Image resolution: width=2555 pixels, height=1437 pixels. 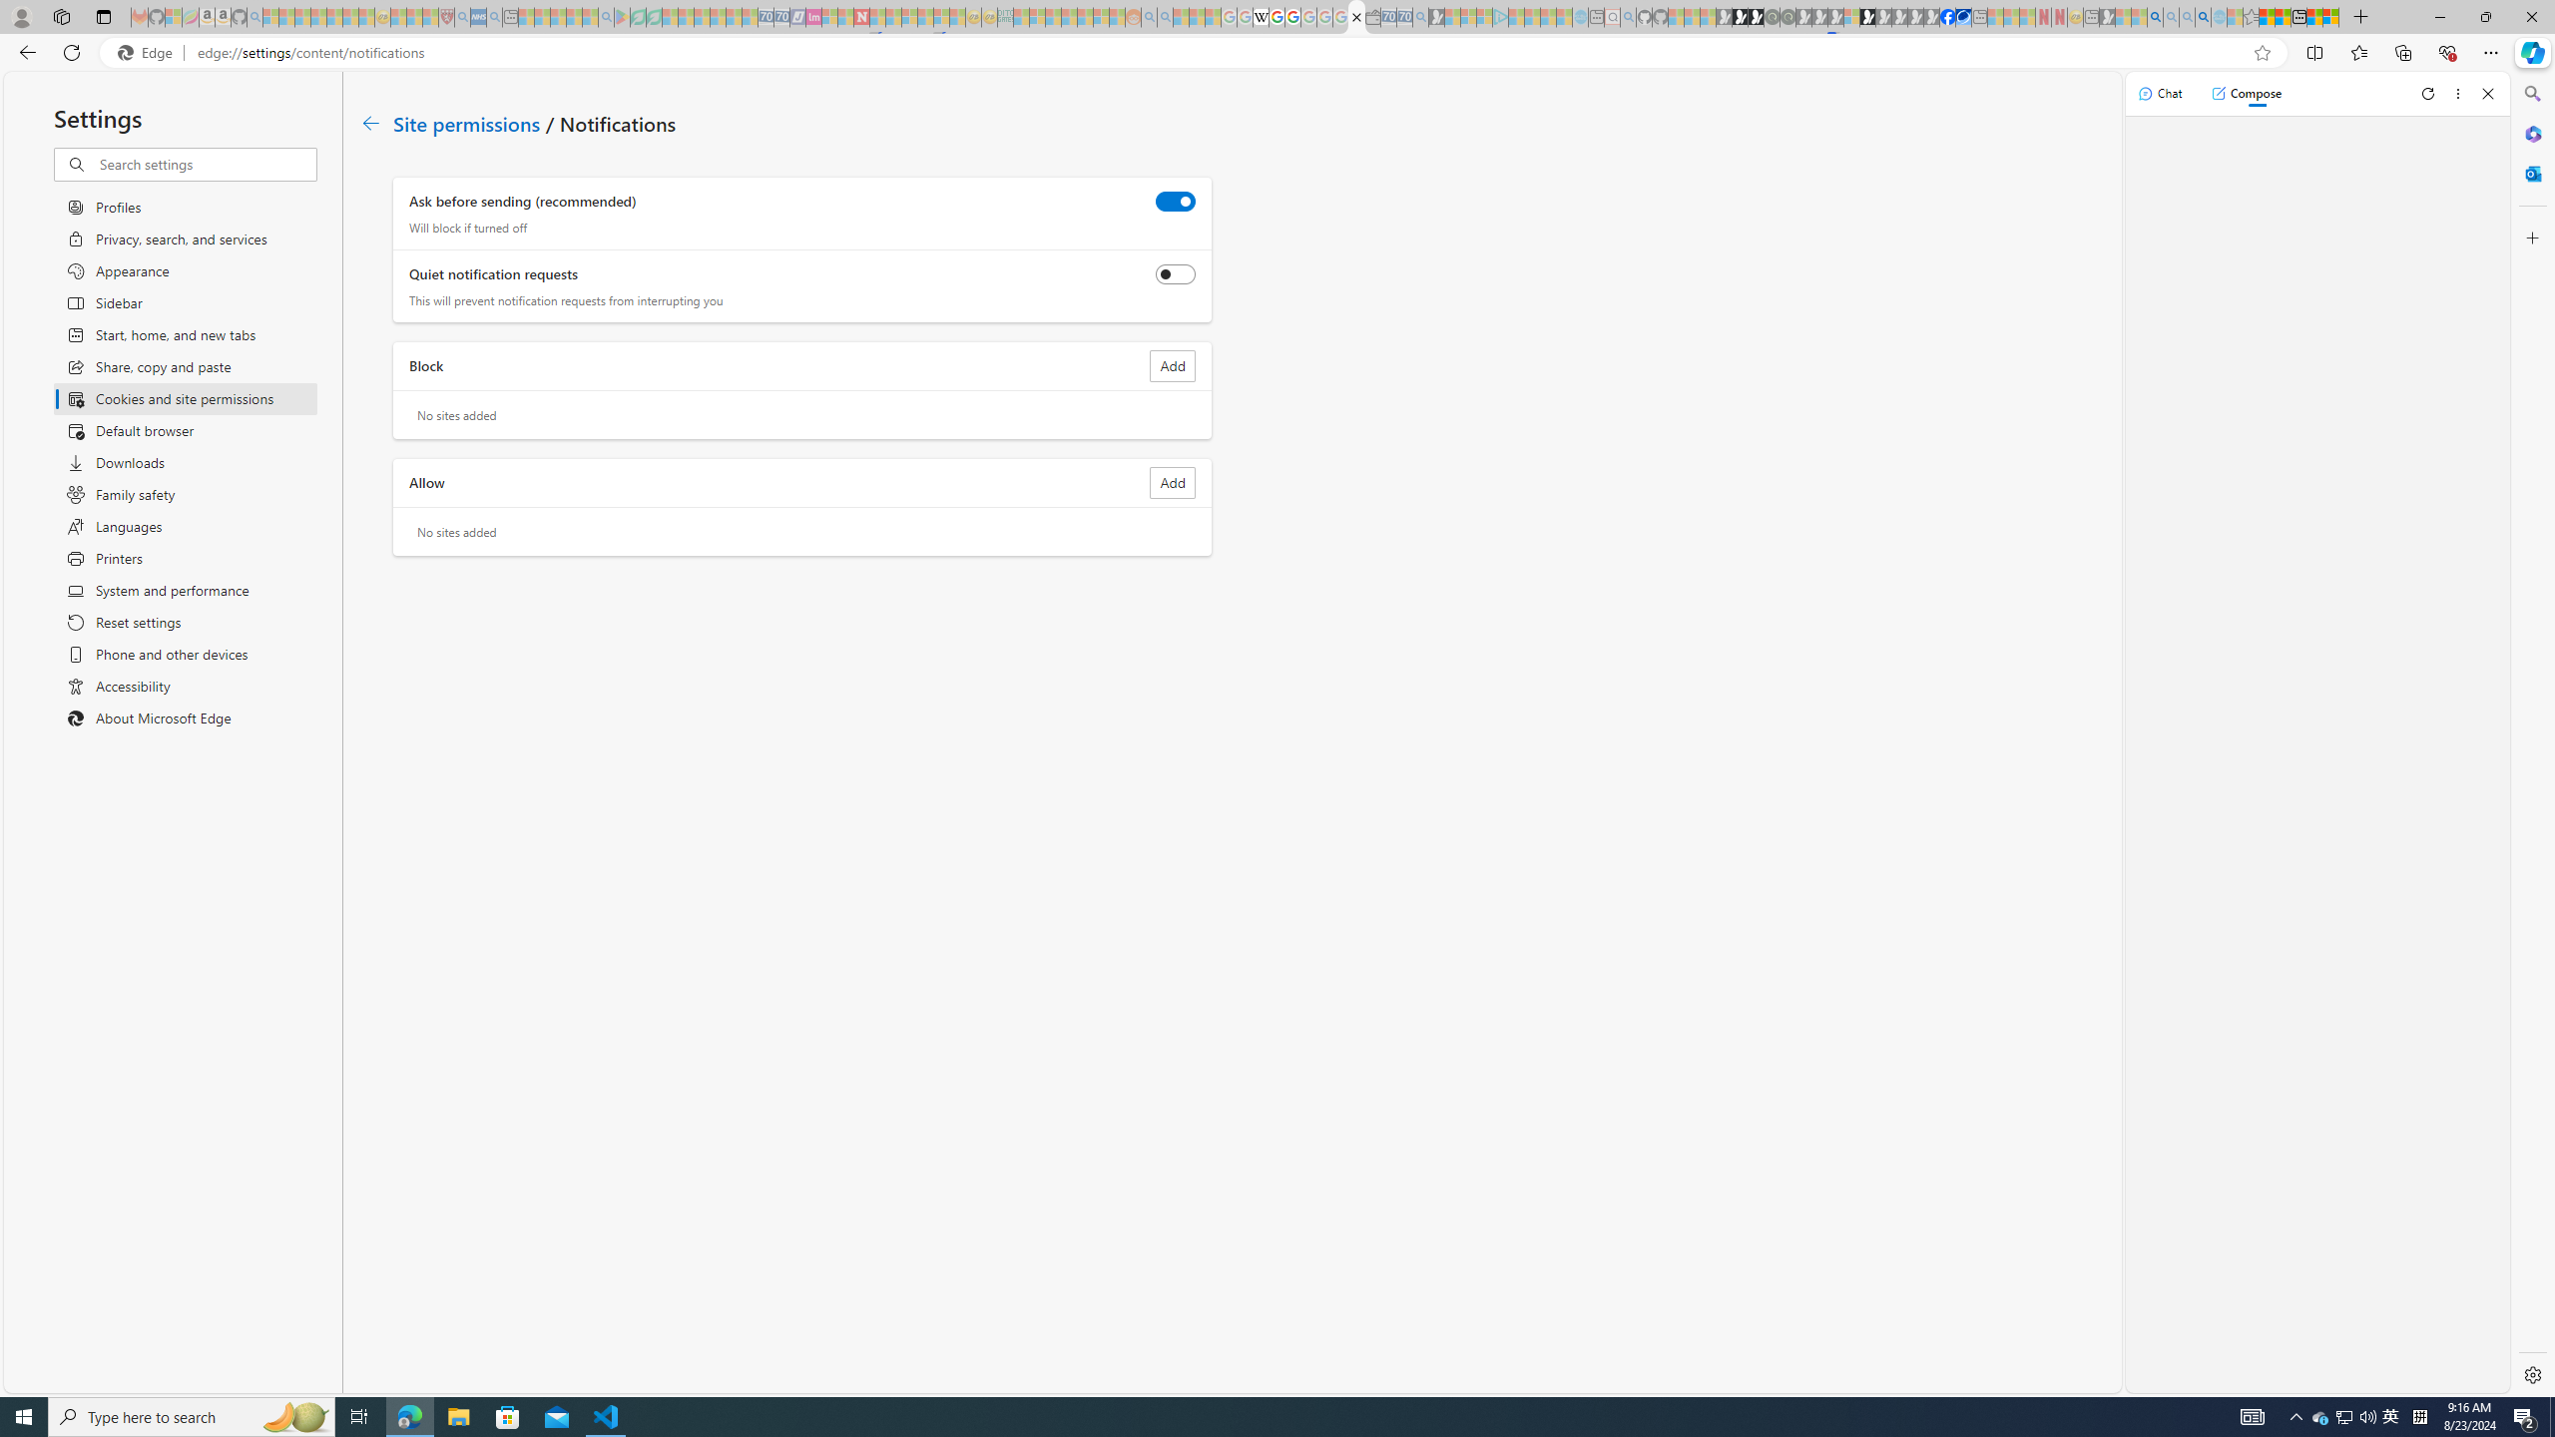 I want to click on Local - MSN - Sleeping, so click(x=430, y=17).